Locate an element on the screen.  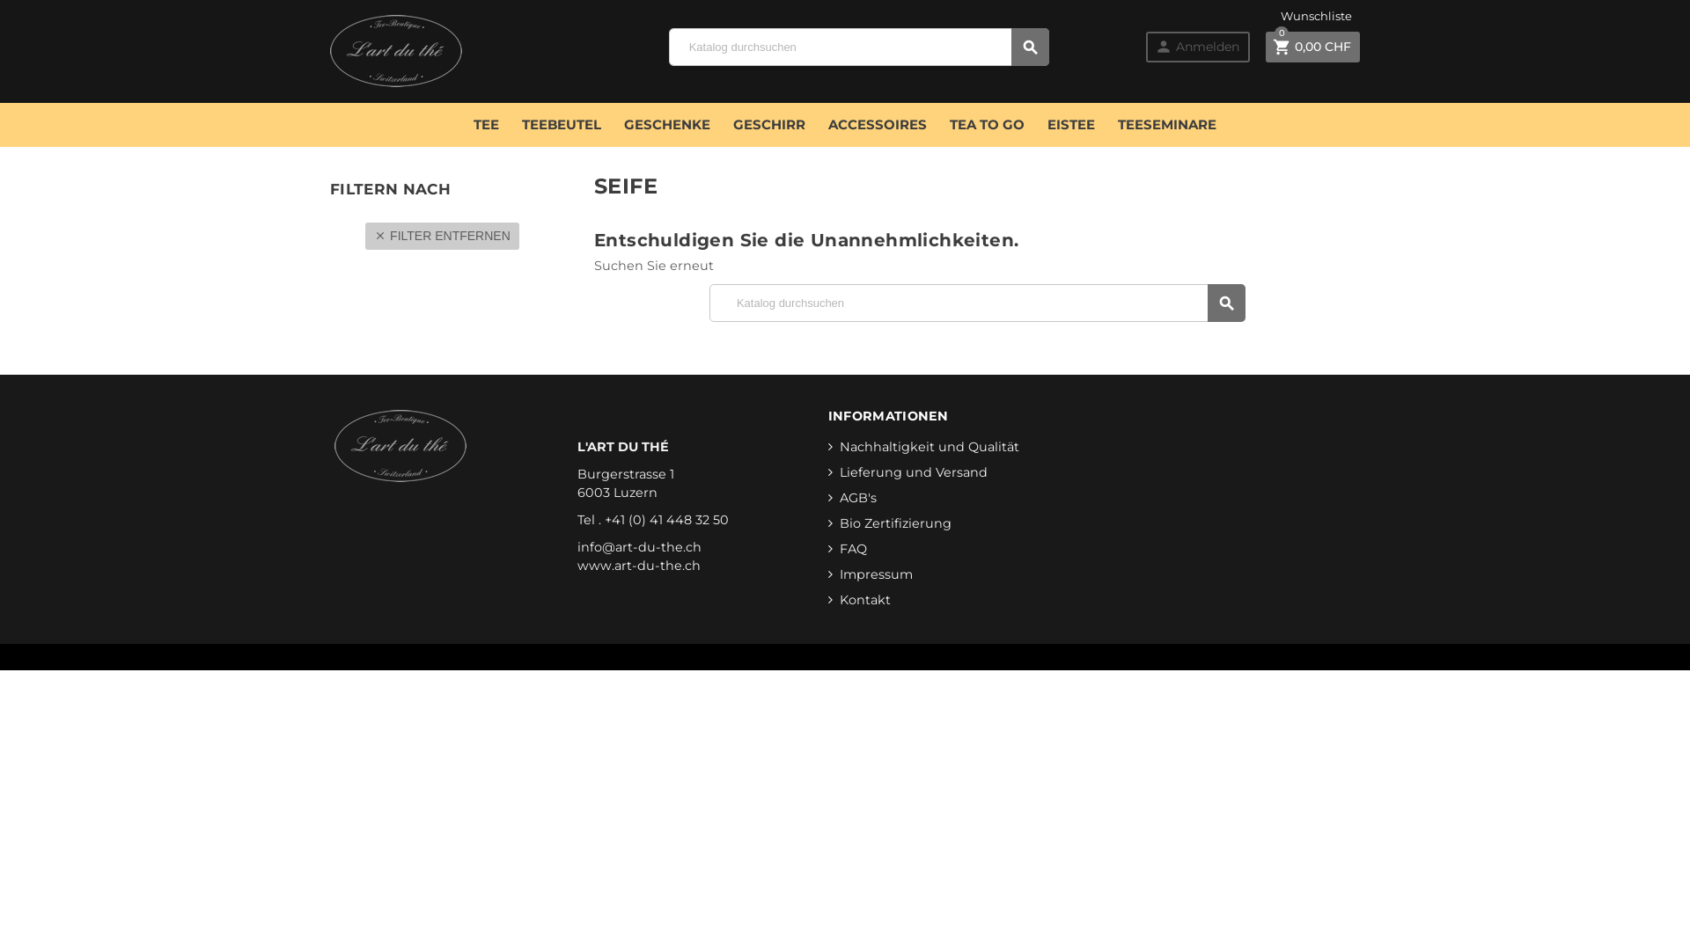
info@art-du-the.ch is located at coordinates (639, 547).